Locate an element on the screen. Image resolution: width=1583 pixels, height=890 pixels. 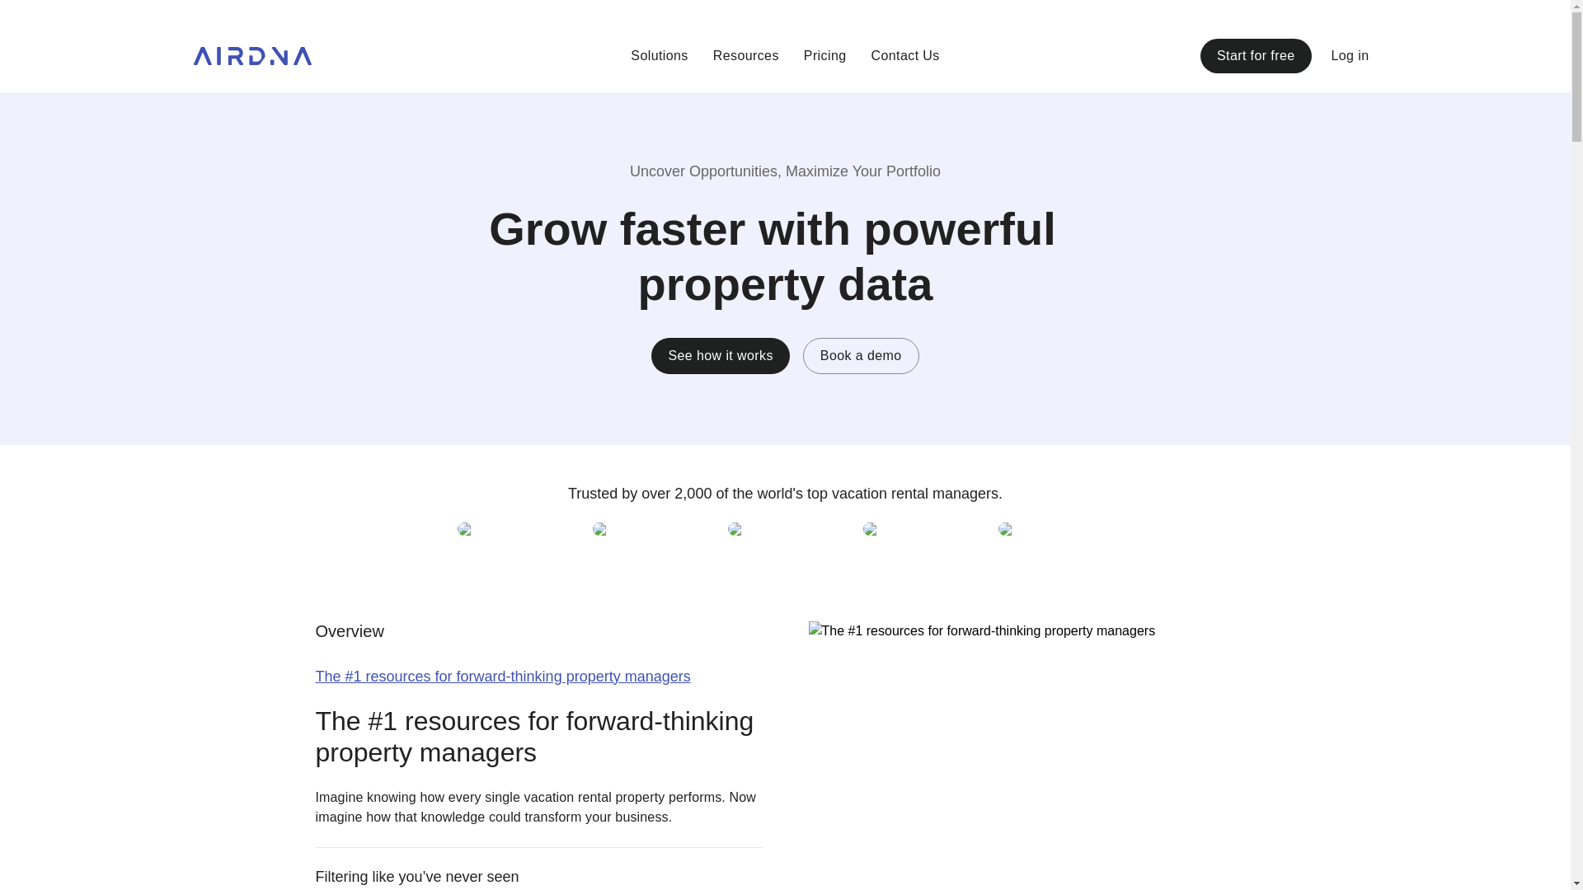
Log in is located at coordinates (1350, 56).